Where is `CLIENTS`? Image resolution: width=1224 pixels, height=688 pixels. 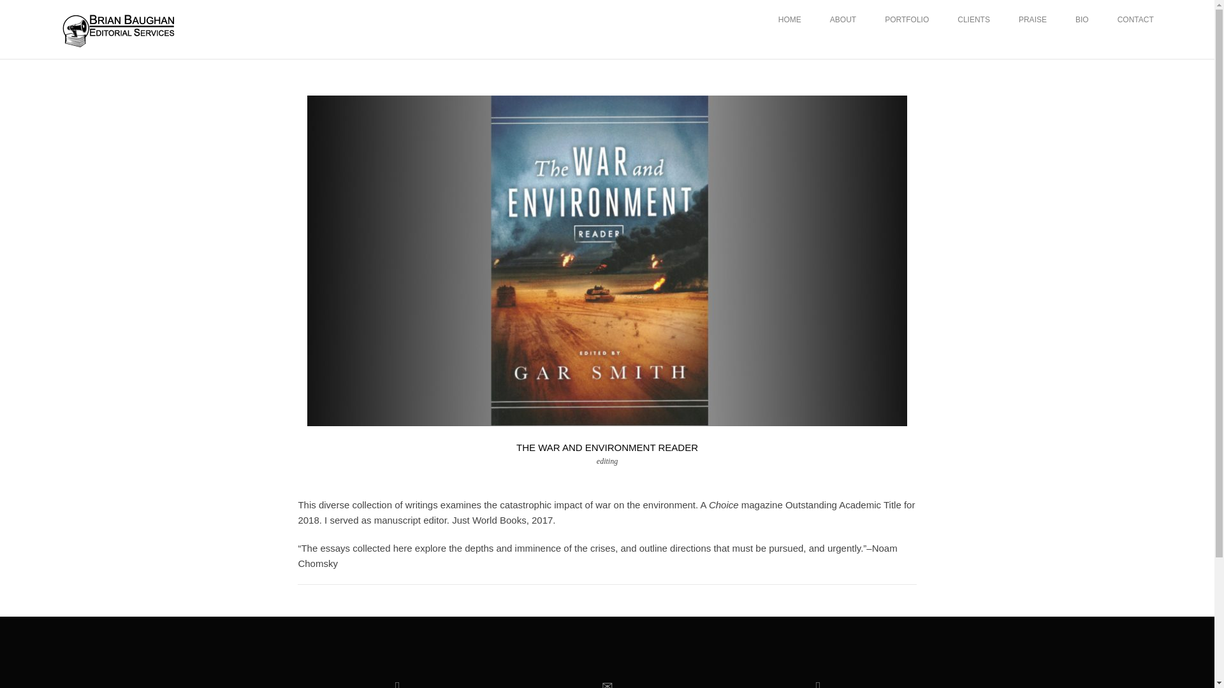
CLIENTS is located at coordinates (973, 19).